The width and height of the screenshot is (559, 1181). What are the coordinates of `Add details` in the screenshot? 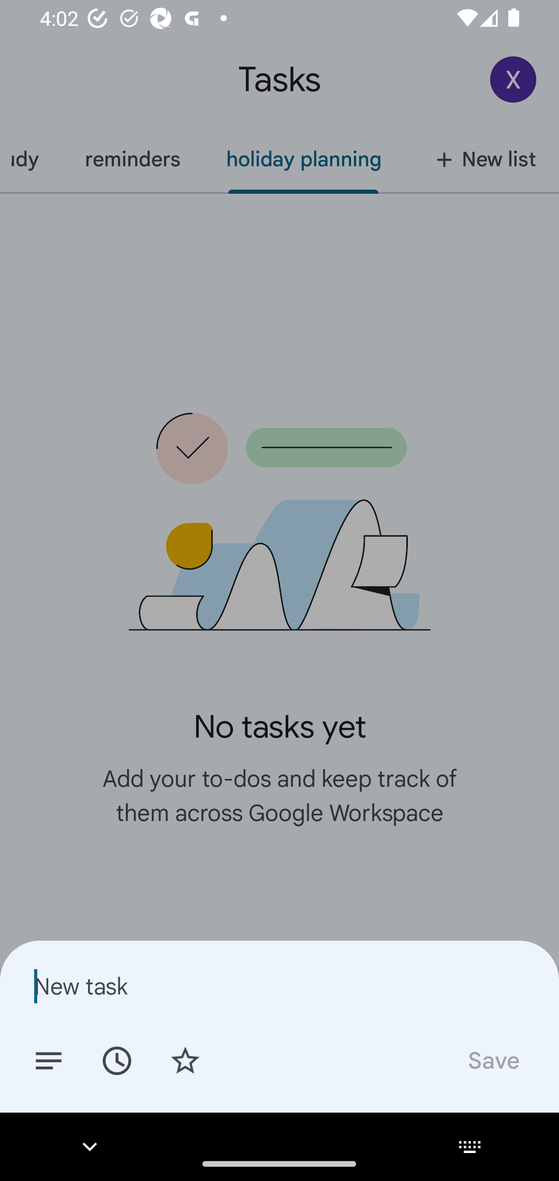 It's located at (49, 1060).